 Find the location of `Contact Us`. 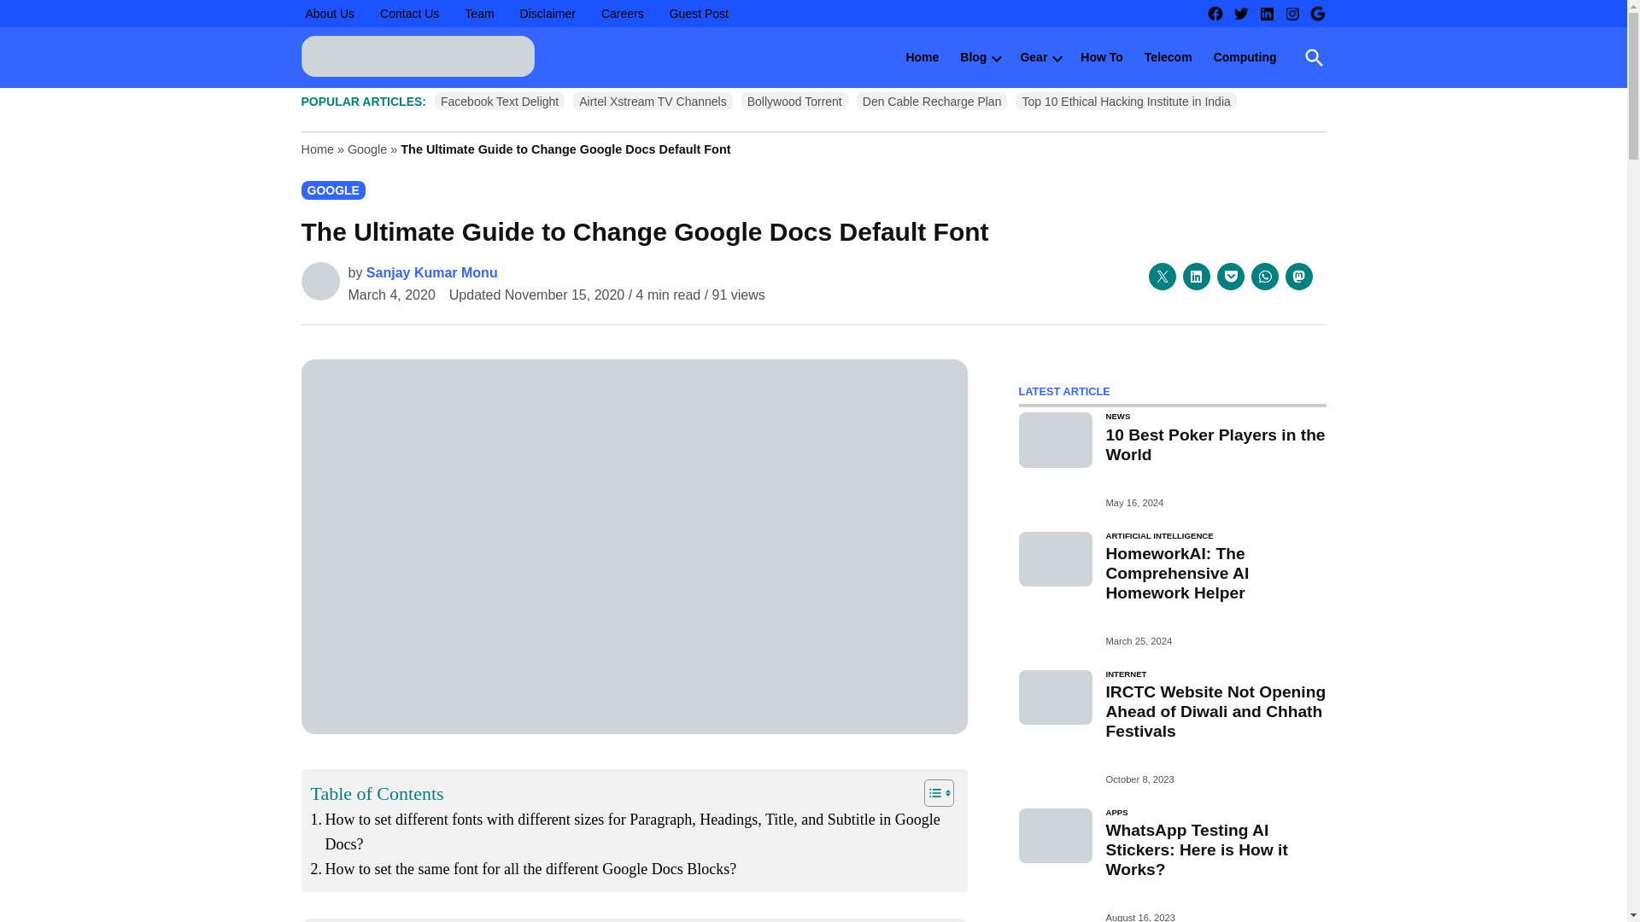

Contact Us is located at coordinates (408, 14).